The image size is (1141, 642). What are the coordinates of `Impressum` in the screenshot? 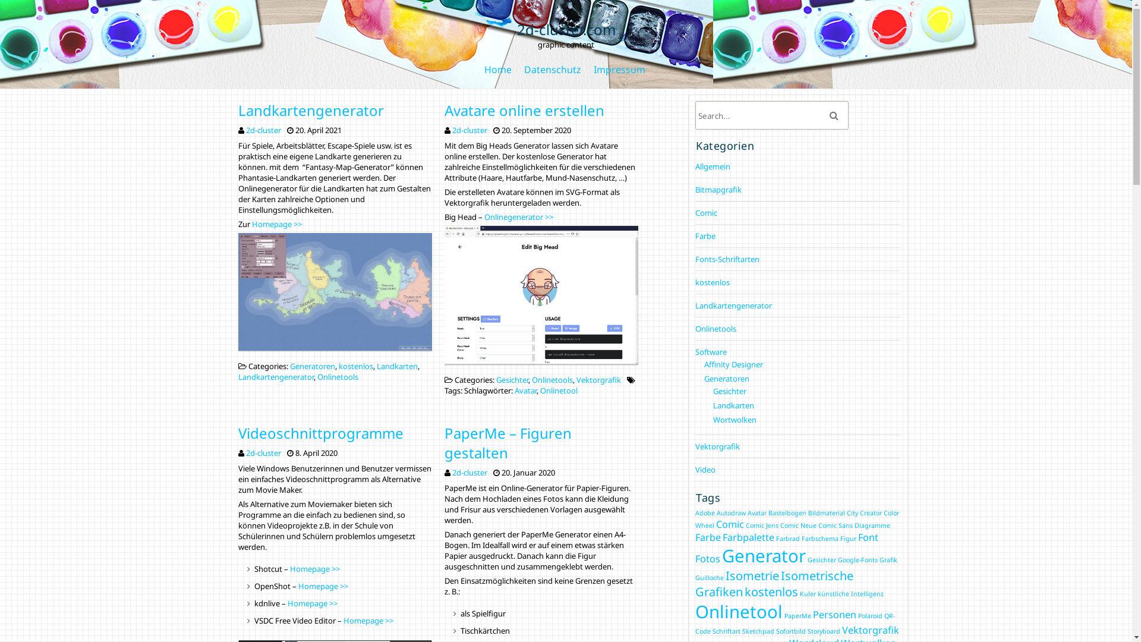 It's located at (619, 70).